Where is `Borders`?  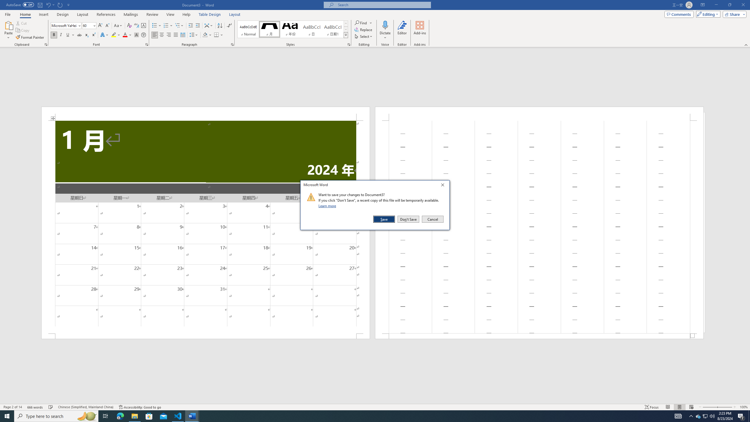
Borders is located at coordinates (219, 35).